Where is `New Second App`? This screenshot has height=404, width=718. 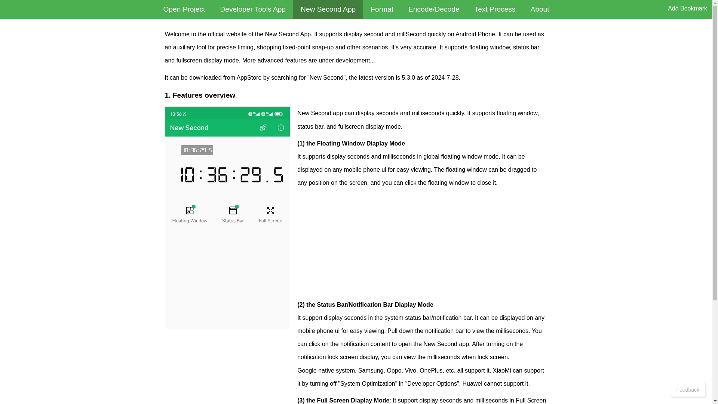 New Second App is located at coordinates (328, 9).